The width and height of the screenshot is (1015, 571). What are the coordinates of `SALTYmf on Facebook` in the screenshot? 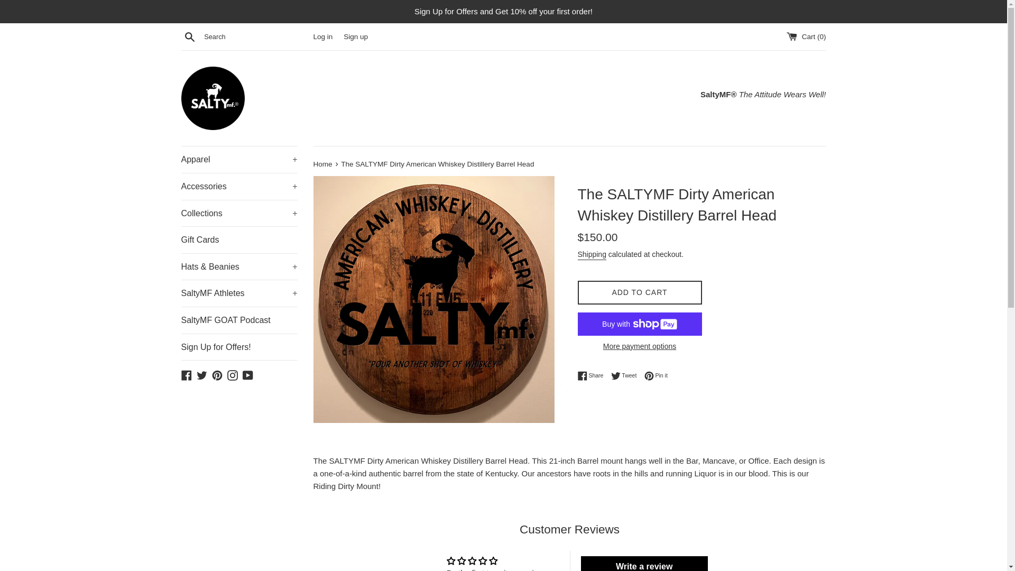 It's located at (186, 374).